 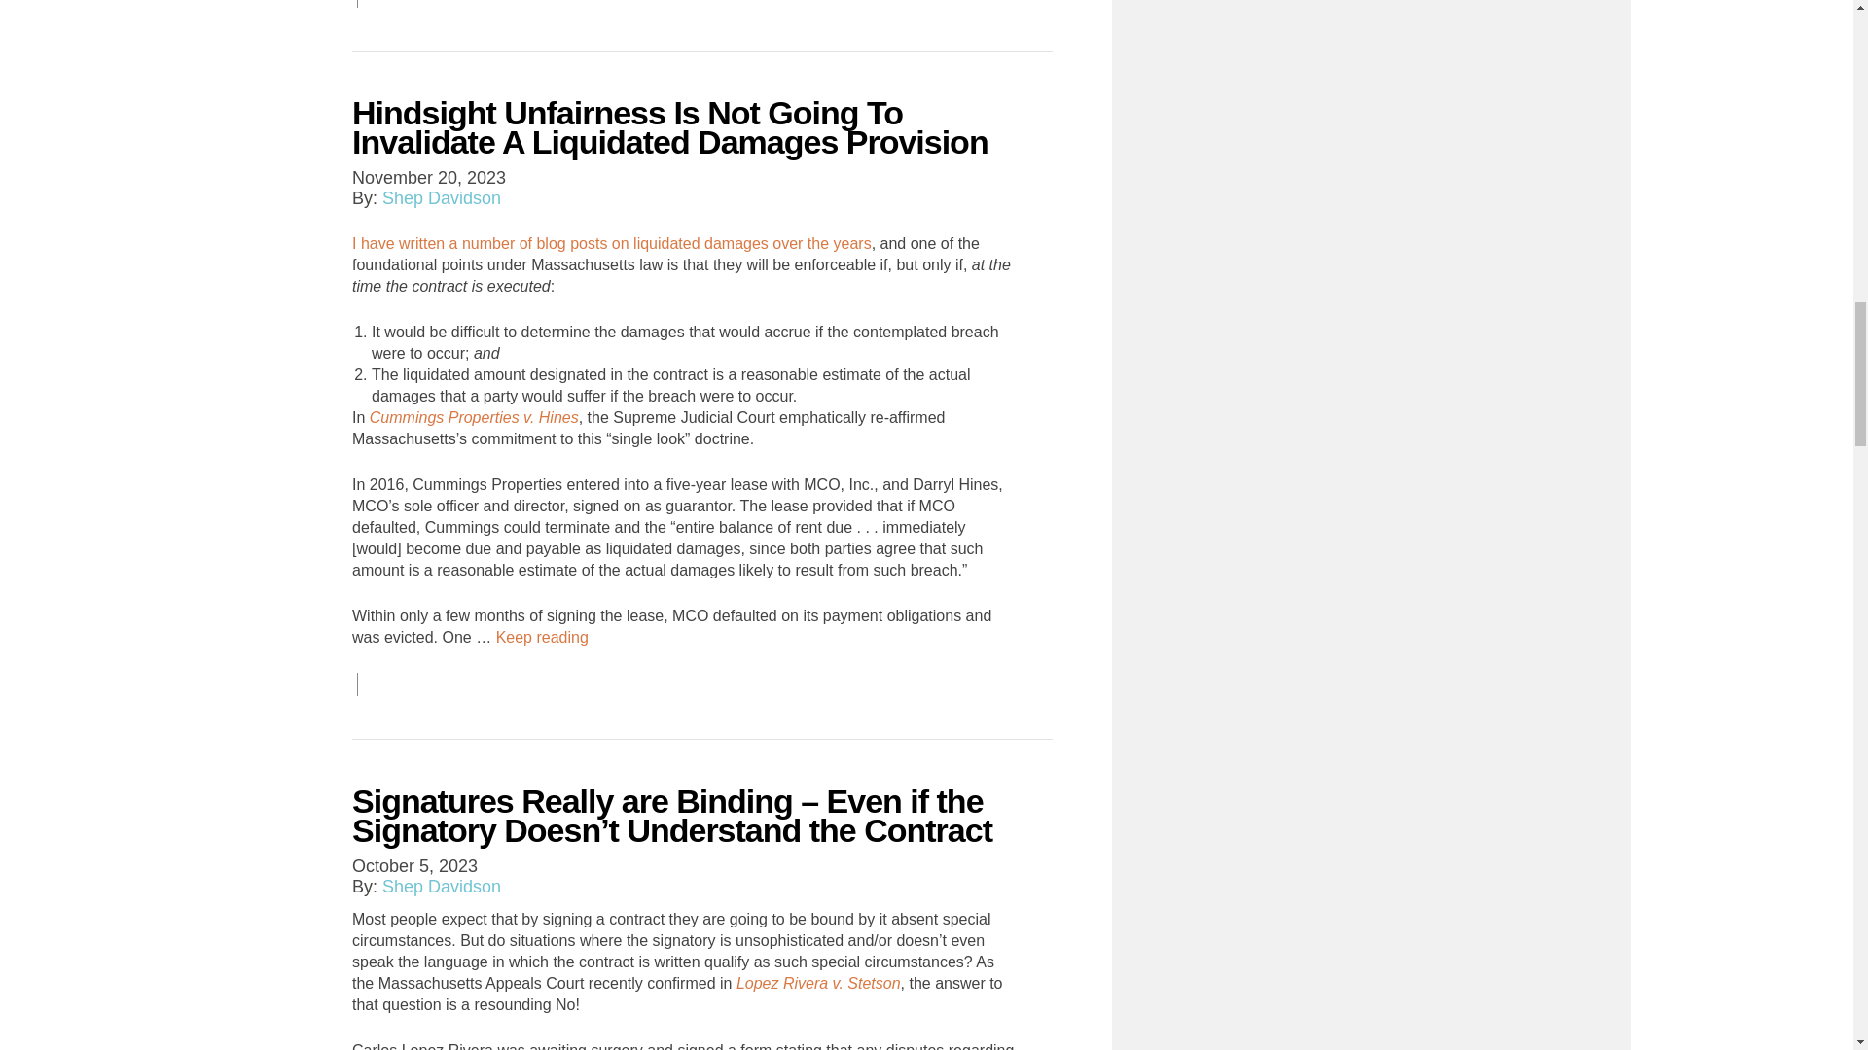 I want to click on Keep reading, so click(x=542, y=638).